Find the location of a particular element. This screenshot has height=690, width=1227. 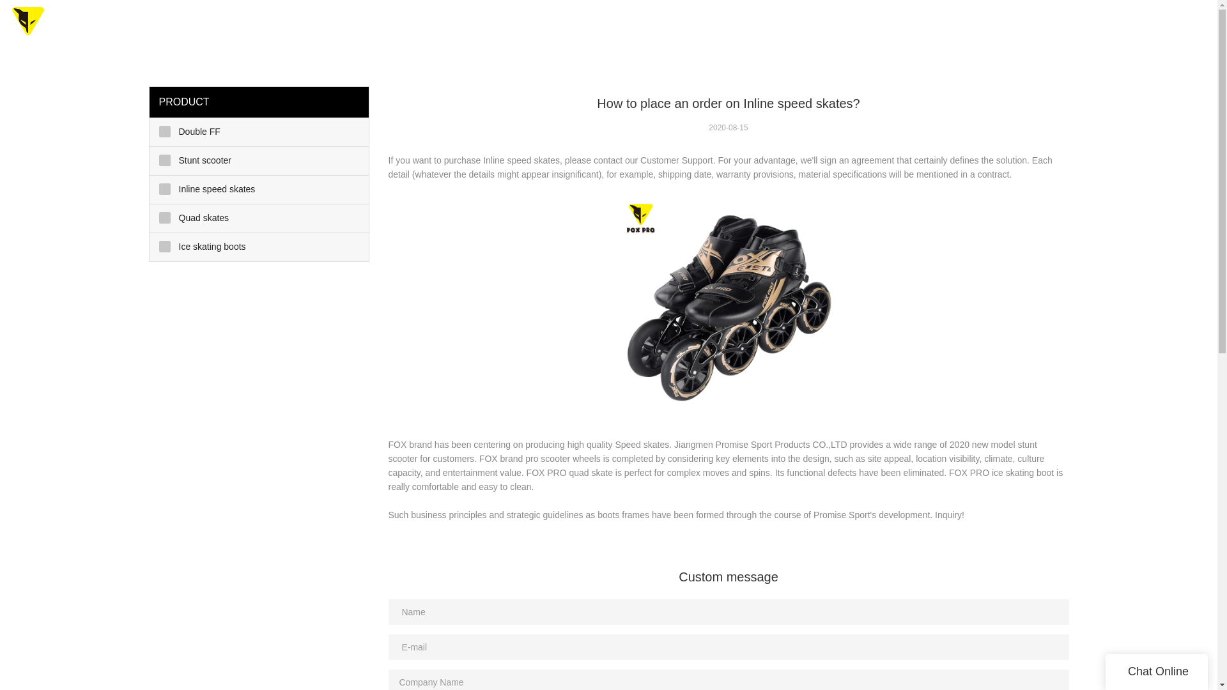

HOME is located at coordinates (611, 26).